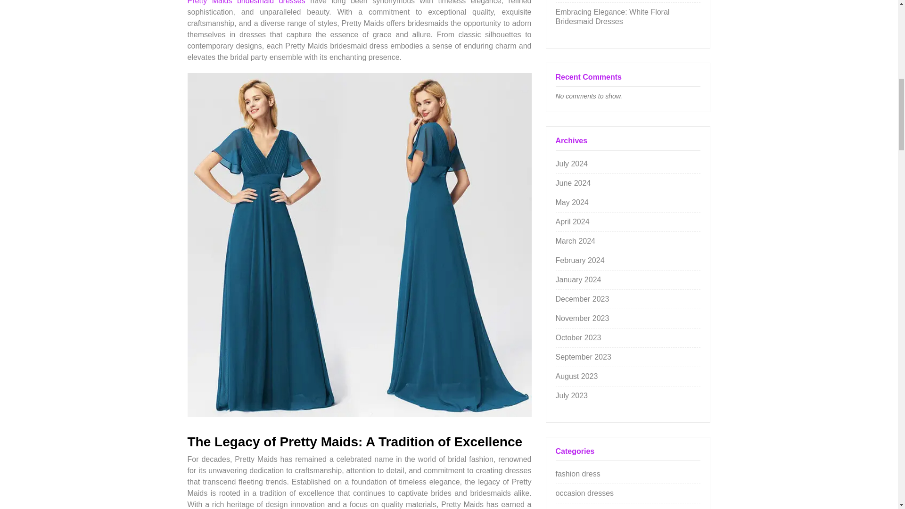 The width and height of the screenshot is (905, 509). Describe the element at coordinates (612, 17) in the screenshot. I see `Embracing Elegance: White Floral Bridesmaid Dresses` at that location.